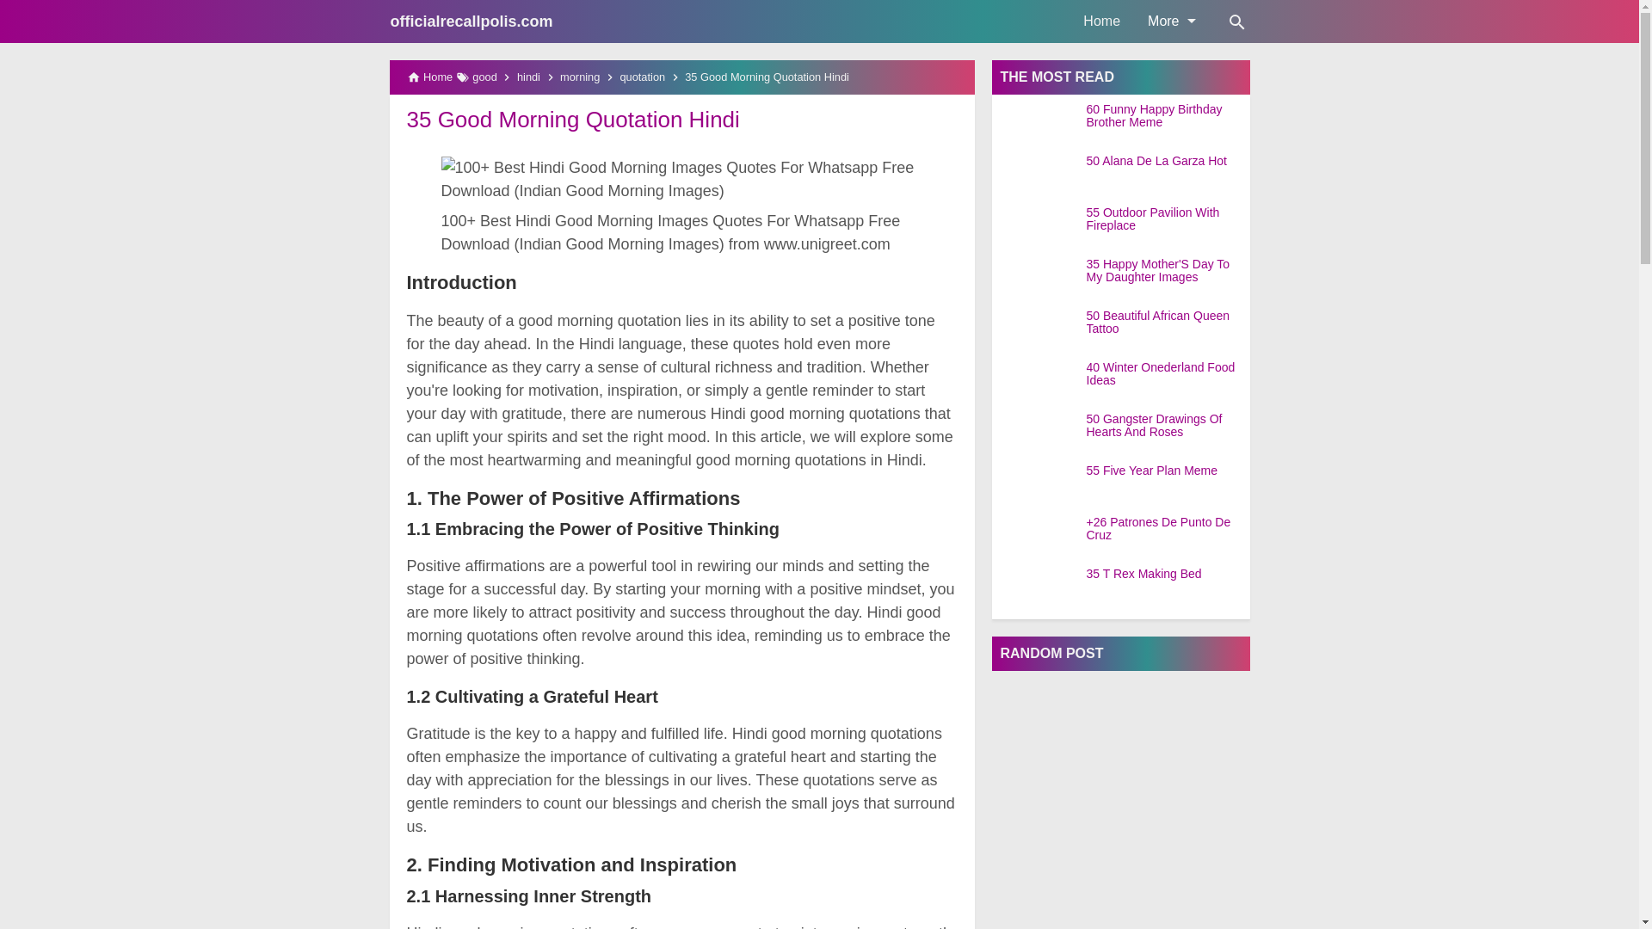 The width and height of the screenshot is (1652, 929). I want to click on morning, so click(579, 77).